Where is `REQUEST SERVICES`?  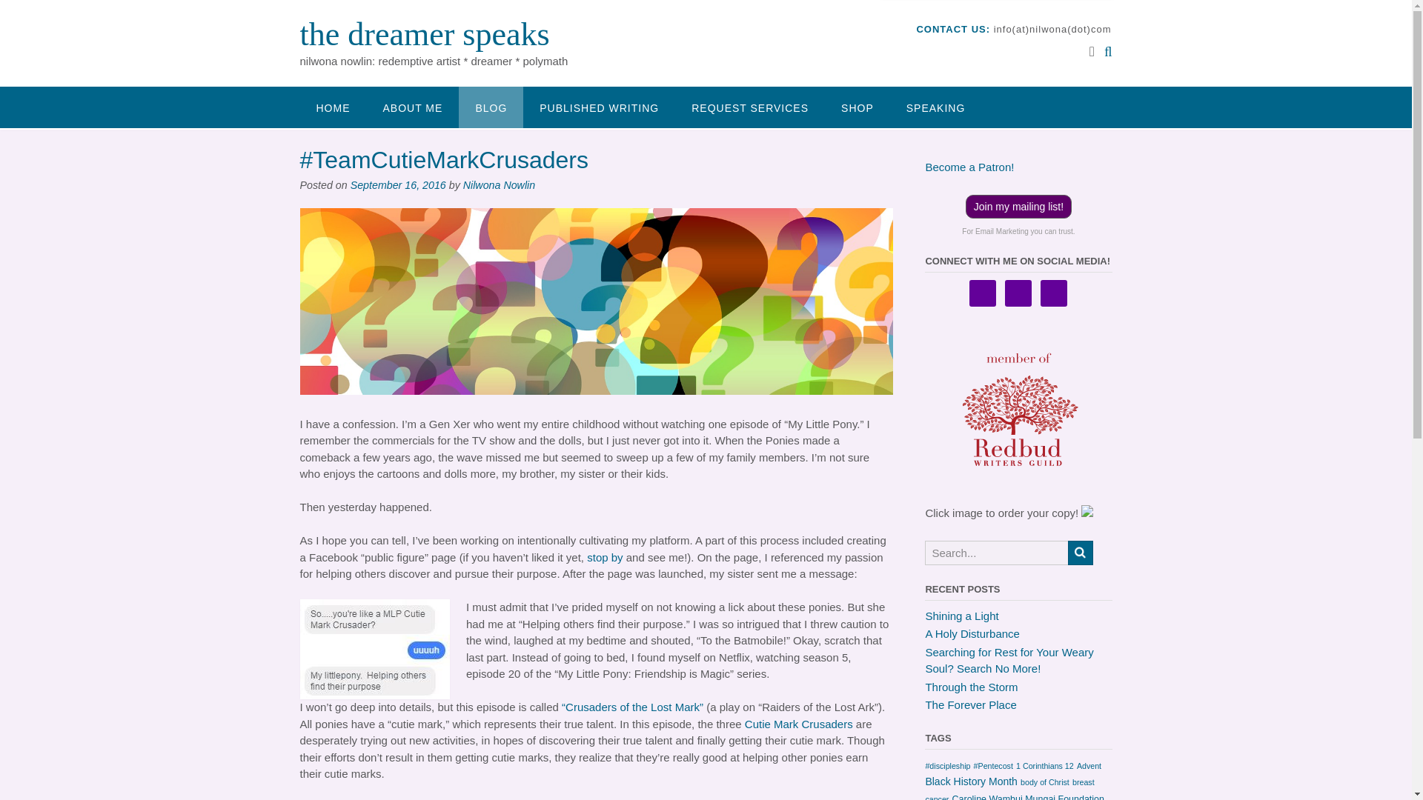
REQUEST SERVICES is located at coordinates (750, 107).